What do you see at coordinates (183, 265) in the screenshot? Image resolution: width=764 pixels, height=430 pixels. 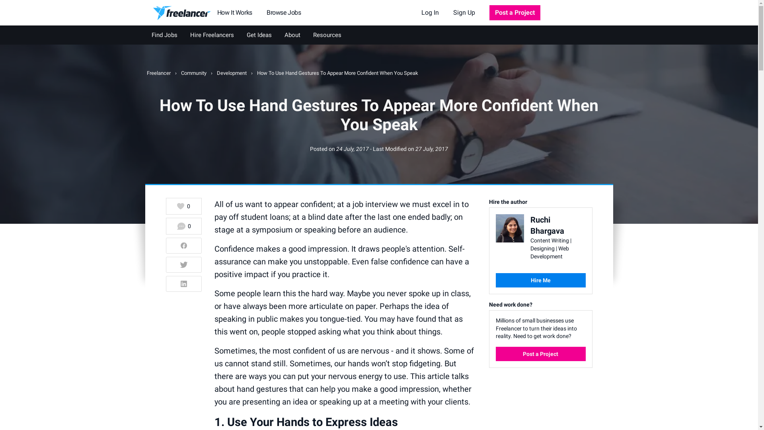 I see `Share on Twitter` at bounding box center [183, 265].